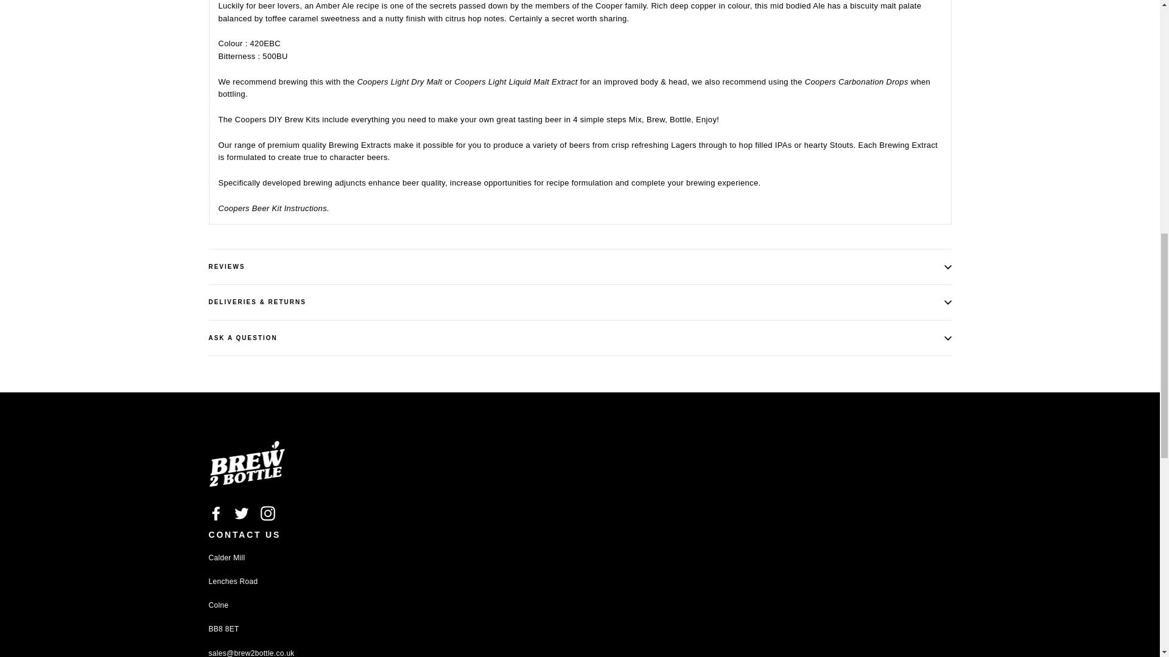  Describe the element at coordinates (216, 513) in the screenshot. I see `Brew2Bottle on Facebook` at that location.